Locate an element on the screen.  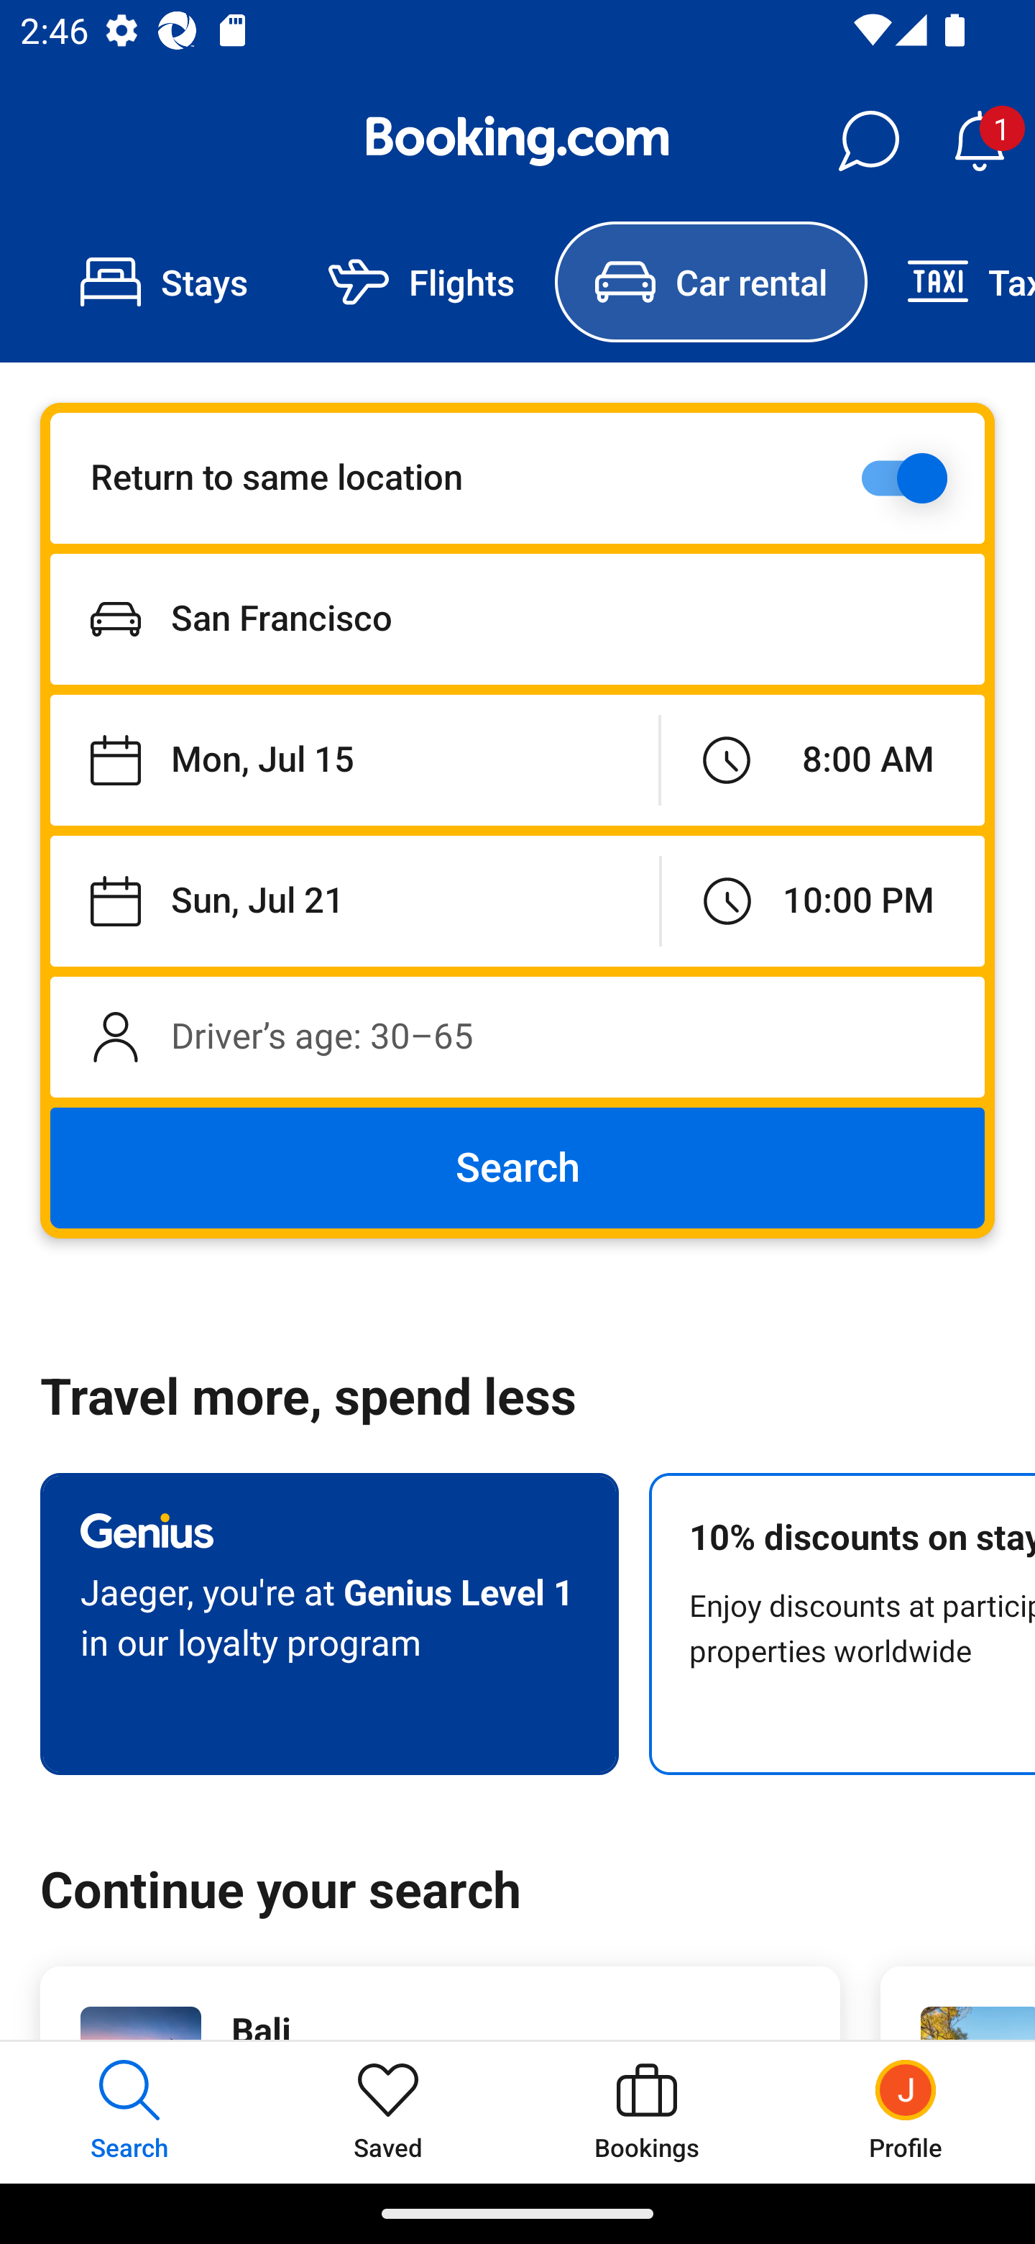
Flights is located at coordinates (421, 282).